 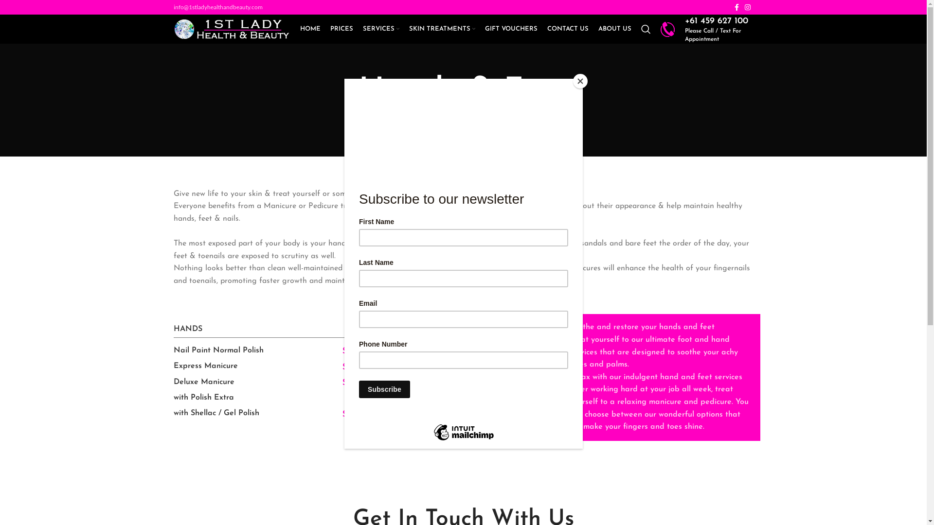 I want to click on Search, so click(x=646, y=29).